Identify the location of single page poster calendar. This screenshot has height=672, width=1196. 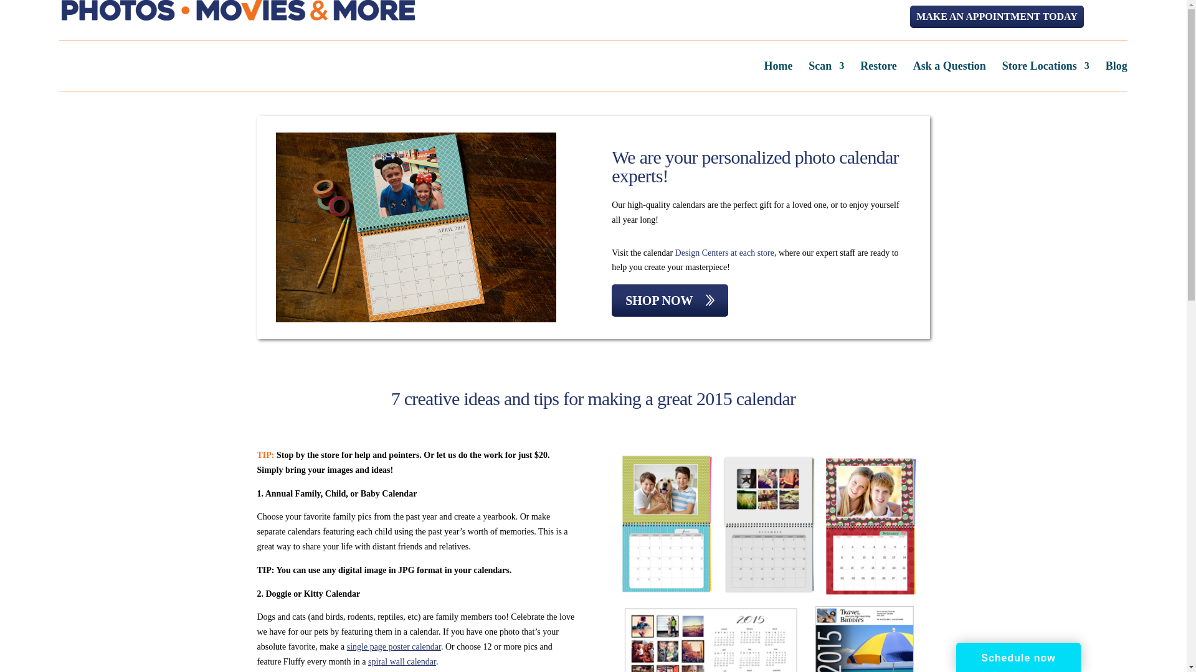
(394, 646).